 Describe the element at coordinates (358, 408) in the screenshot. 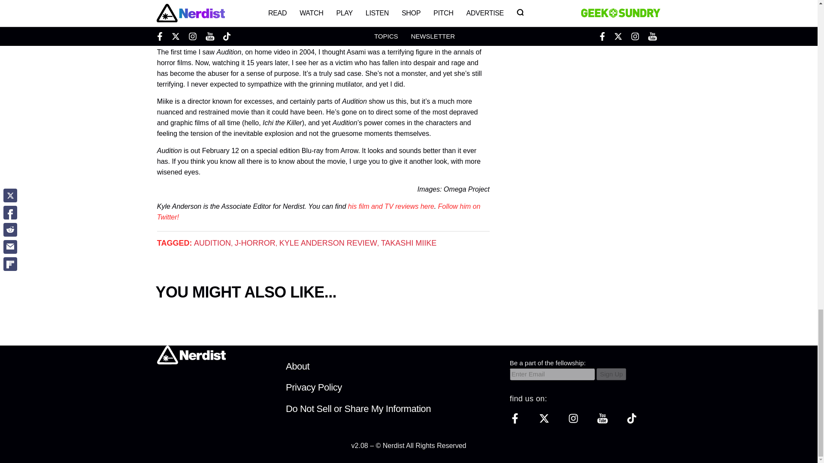

I see `Do Not Sell or Share My Information` at that location.